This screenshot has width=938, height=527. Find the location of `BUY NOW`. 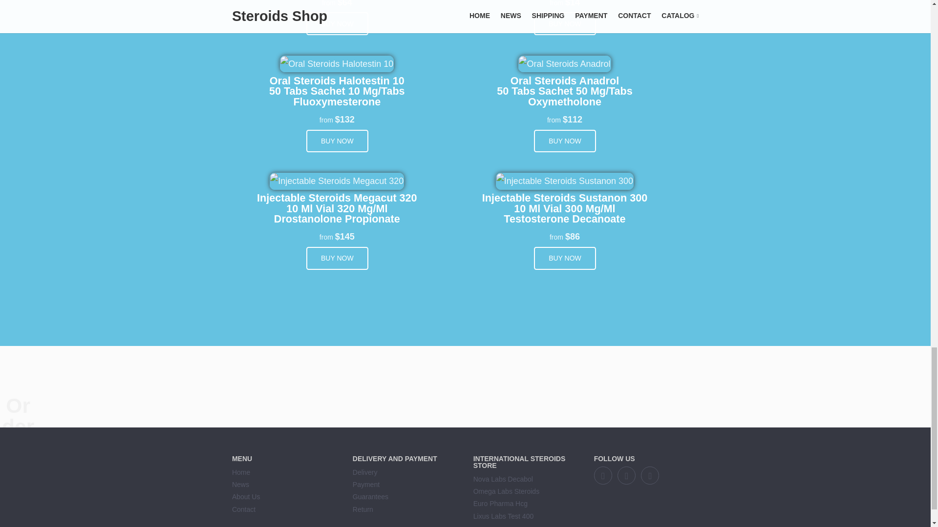

BUY NOW is located at coordinates (565, 23).